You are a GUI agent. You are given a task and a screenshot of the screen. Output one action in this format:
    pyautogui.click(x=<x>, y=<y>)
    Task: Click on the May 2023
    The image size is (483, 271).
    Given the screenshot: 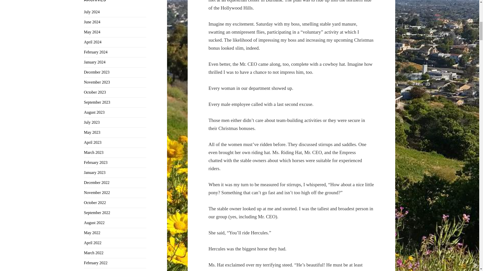 What is the action you would take?
    pyautogui.click(x=92, y=132)
    